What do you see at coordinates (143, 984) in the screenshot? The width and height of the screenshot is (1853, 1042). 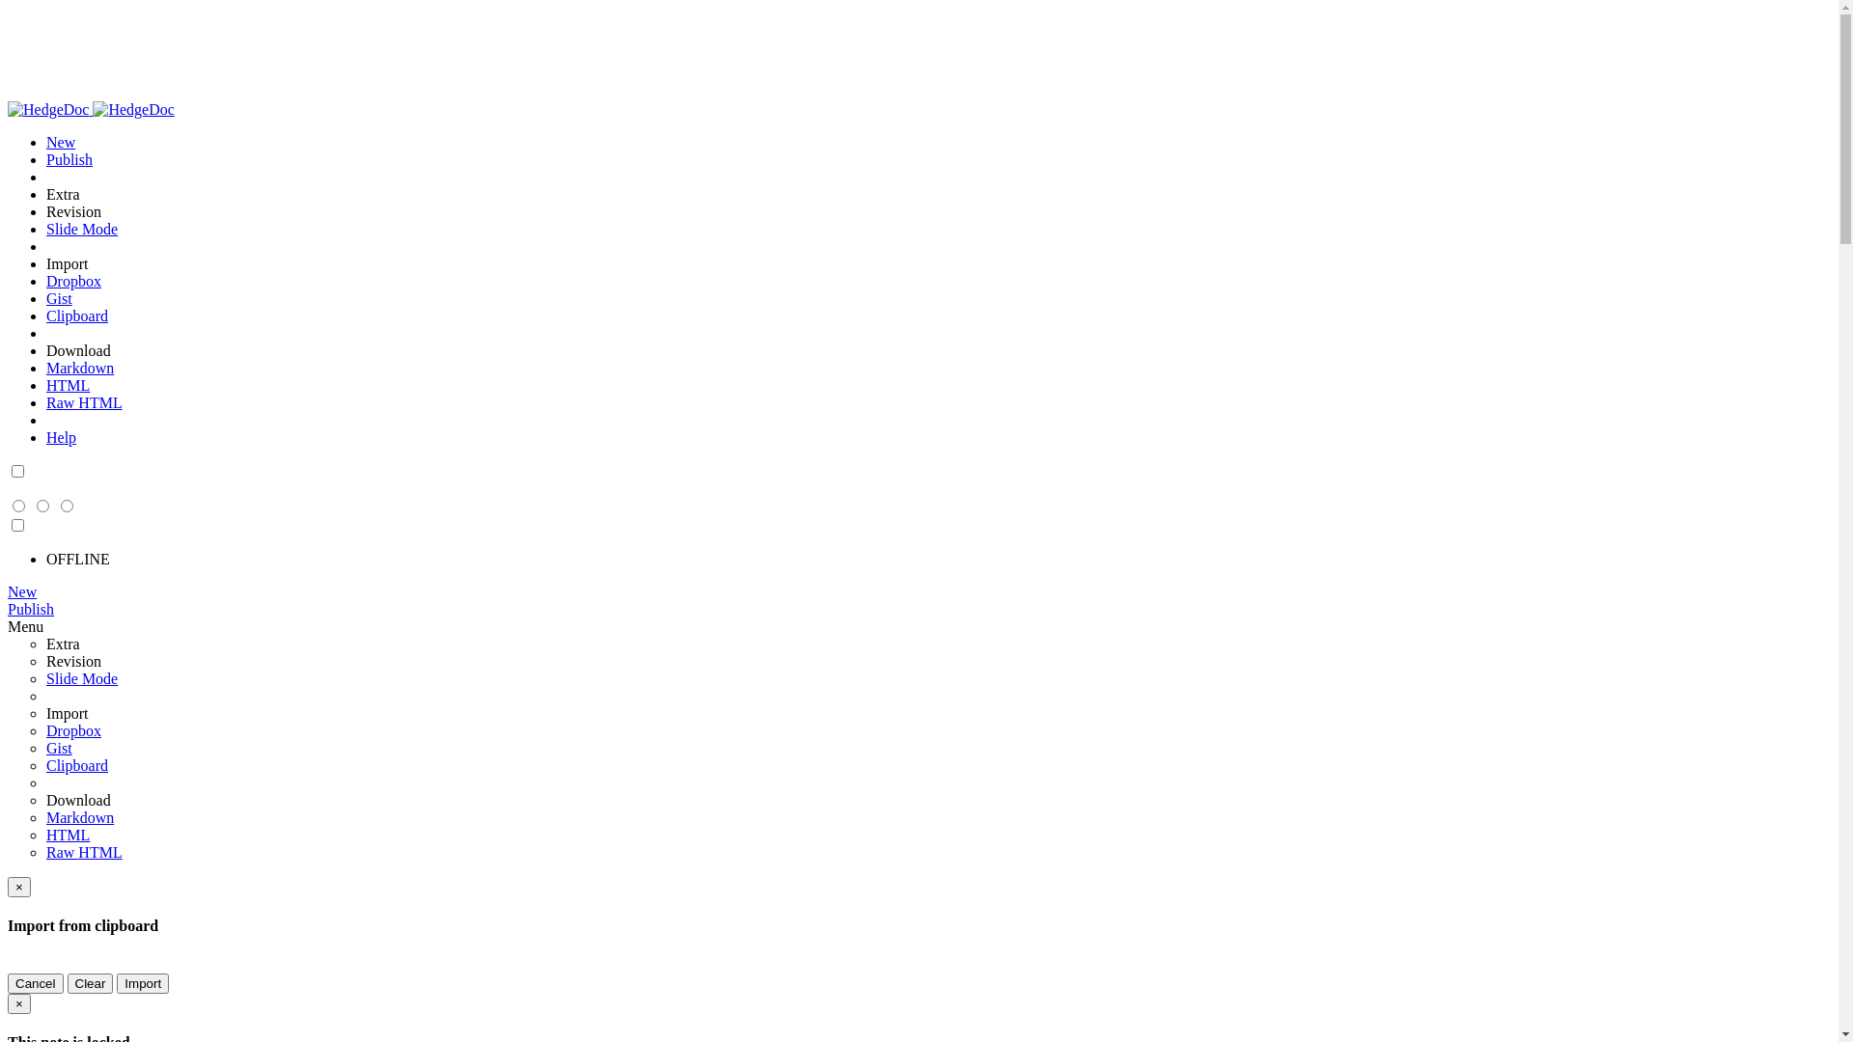 I see `Import` at bounding box center [143, 984].